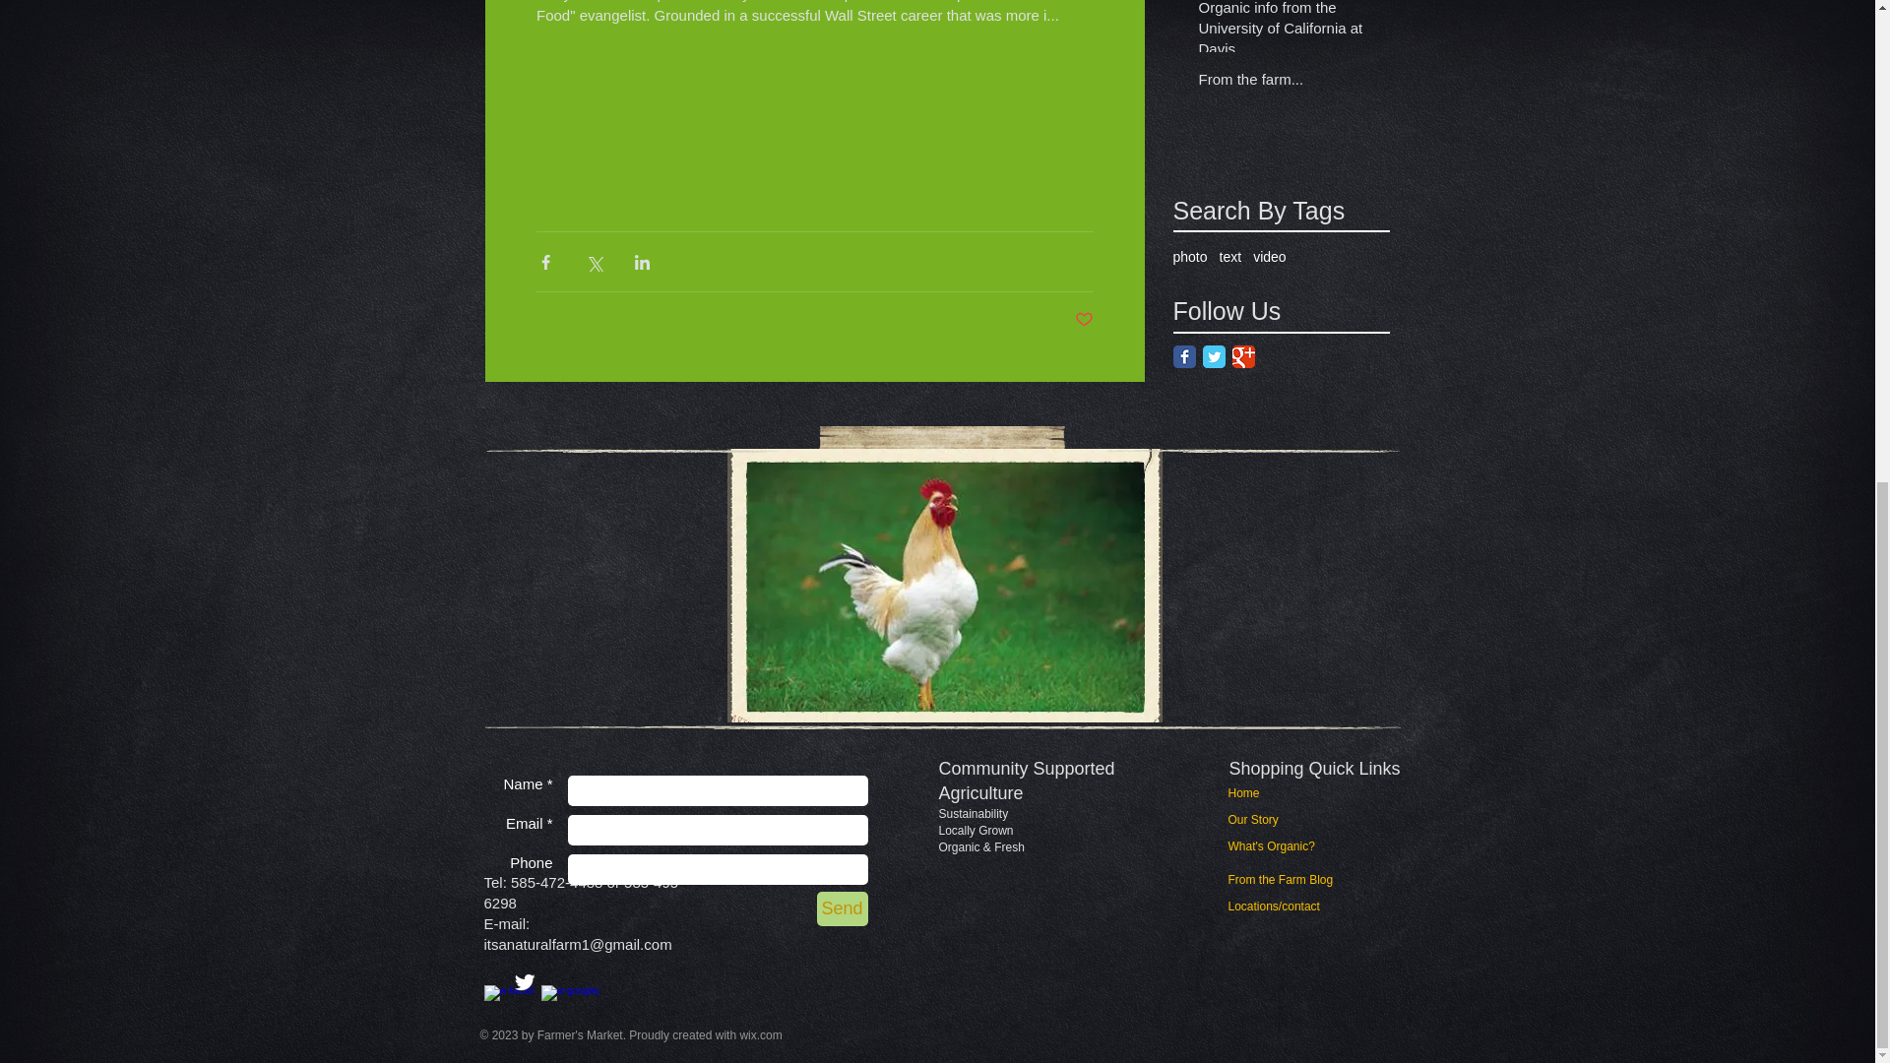 The height and width of the screenshot is (1063, 1890). Describe the element at coordinates (1280, 846) in the screenshot. I see `What's Organic?` at that location.